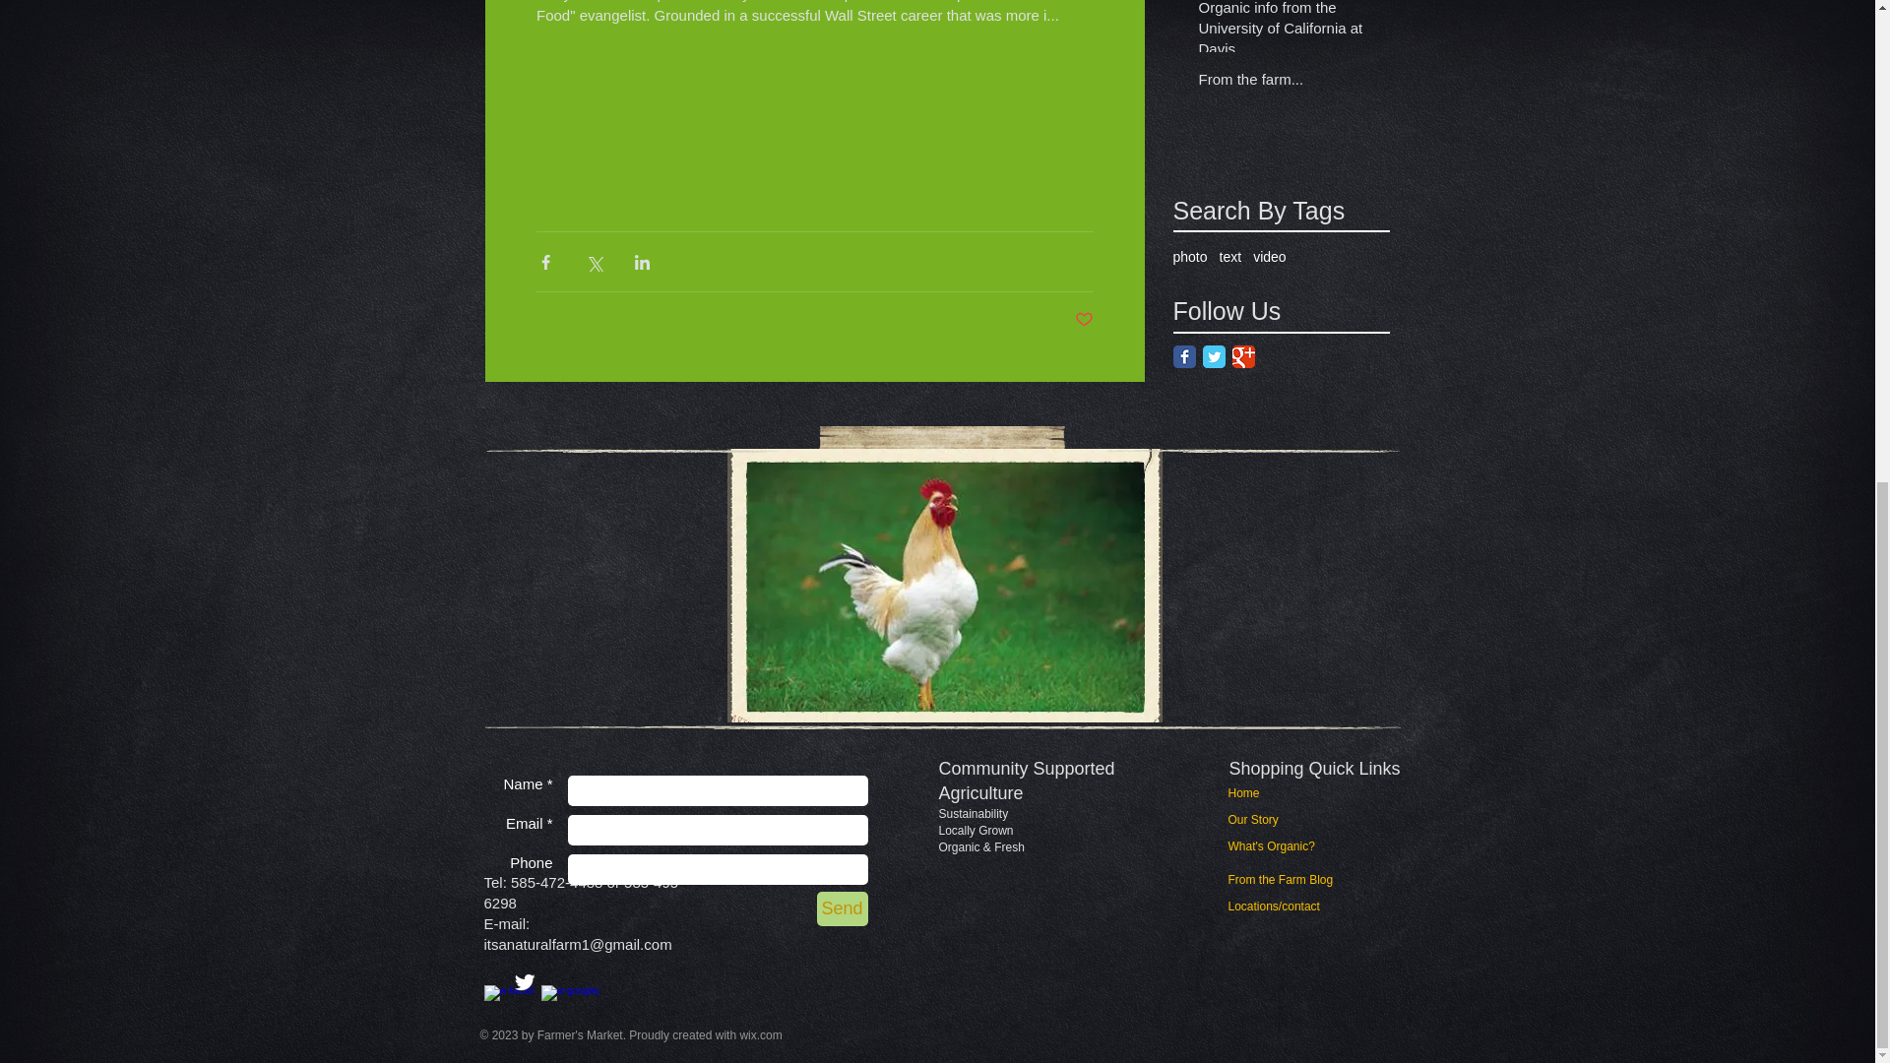 The height and width of the screenshot is (1063, 1890). Describe the element at coordinates (1280, 846) in the screenshot. I see `What's Organic?` at that location.